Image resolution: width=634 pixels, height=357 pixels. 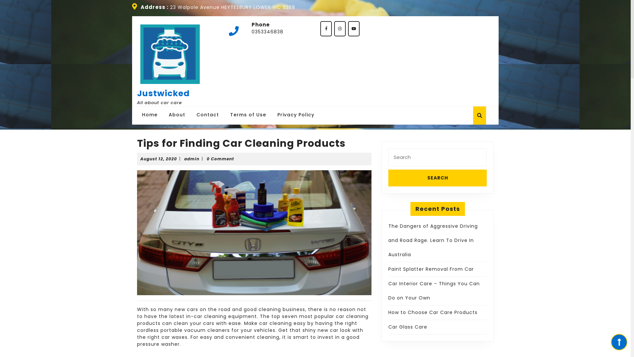 What do you see at coordinates (192, 159) in the screenshot?
I see `admin
admin` at bounding box center [192, 159].